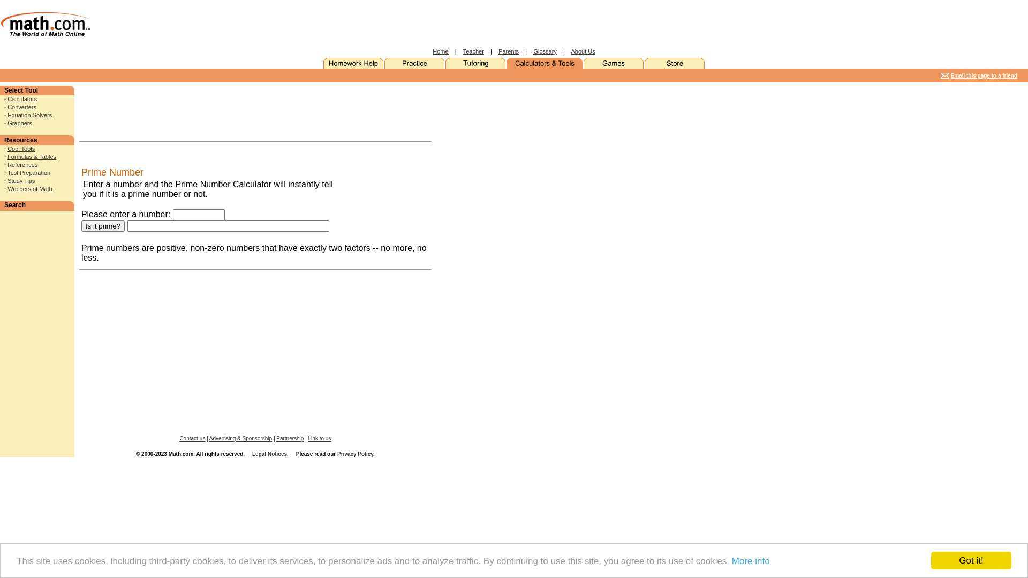  What do you see at coordinates (751, 561) in the screenshot?
I see `More info` at bounding box center [751, 561].